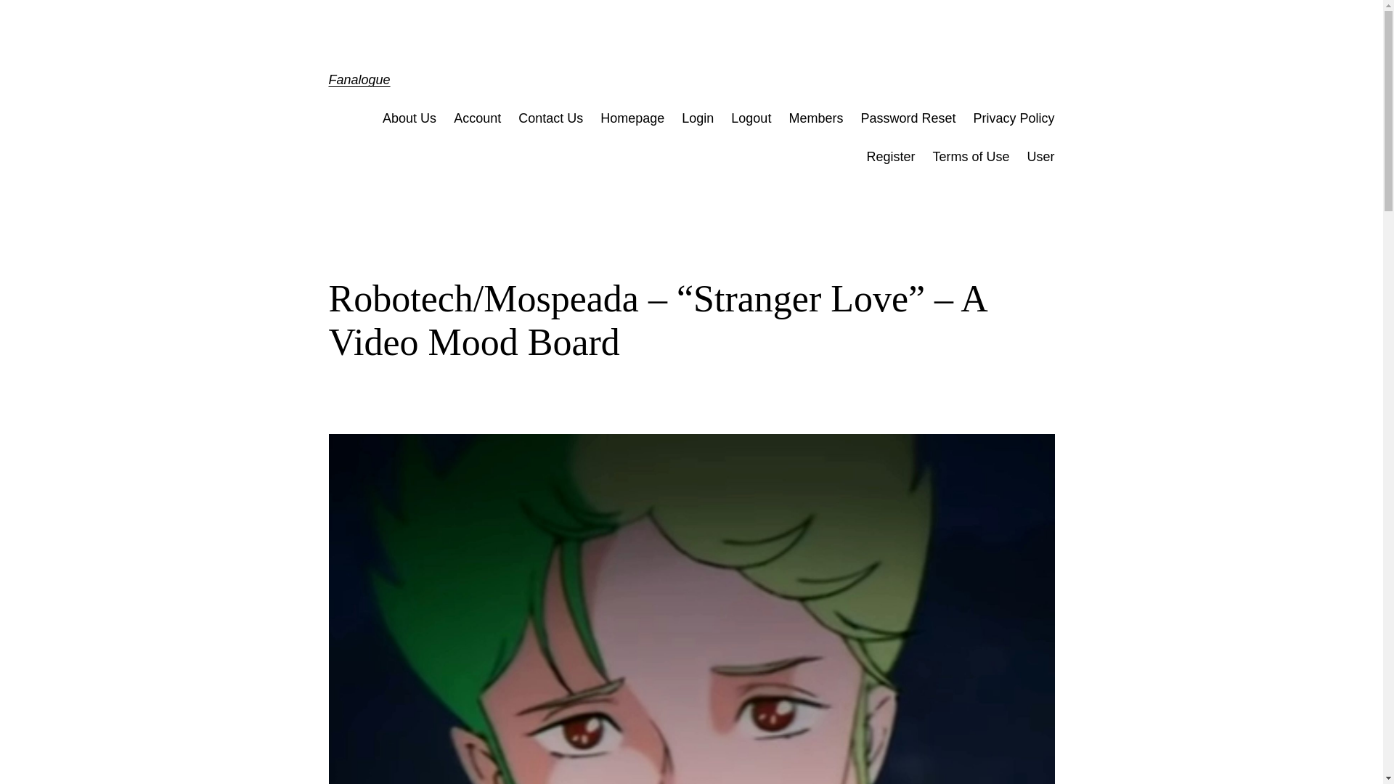  Describe the element at coordinates (751, 119) in the screenshot. I see `Logout` at that location.